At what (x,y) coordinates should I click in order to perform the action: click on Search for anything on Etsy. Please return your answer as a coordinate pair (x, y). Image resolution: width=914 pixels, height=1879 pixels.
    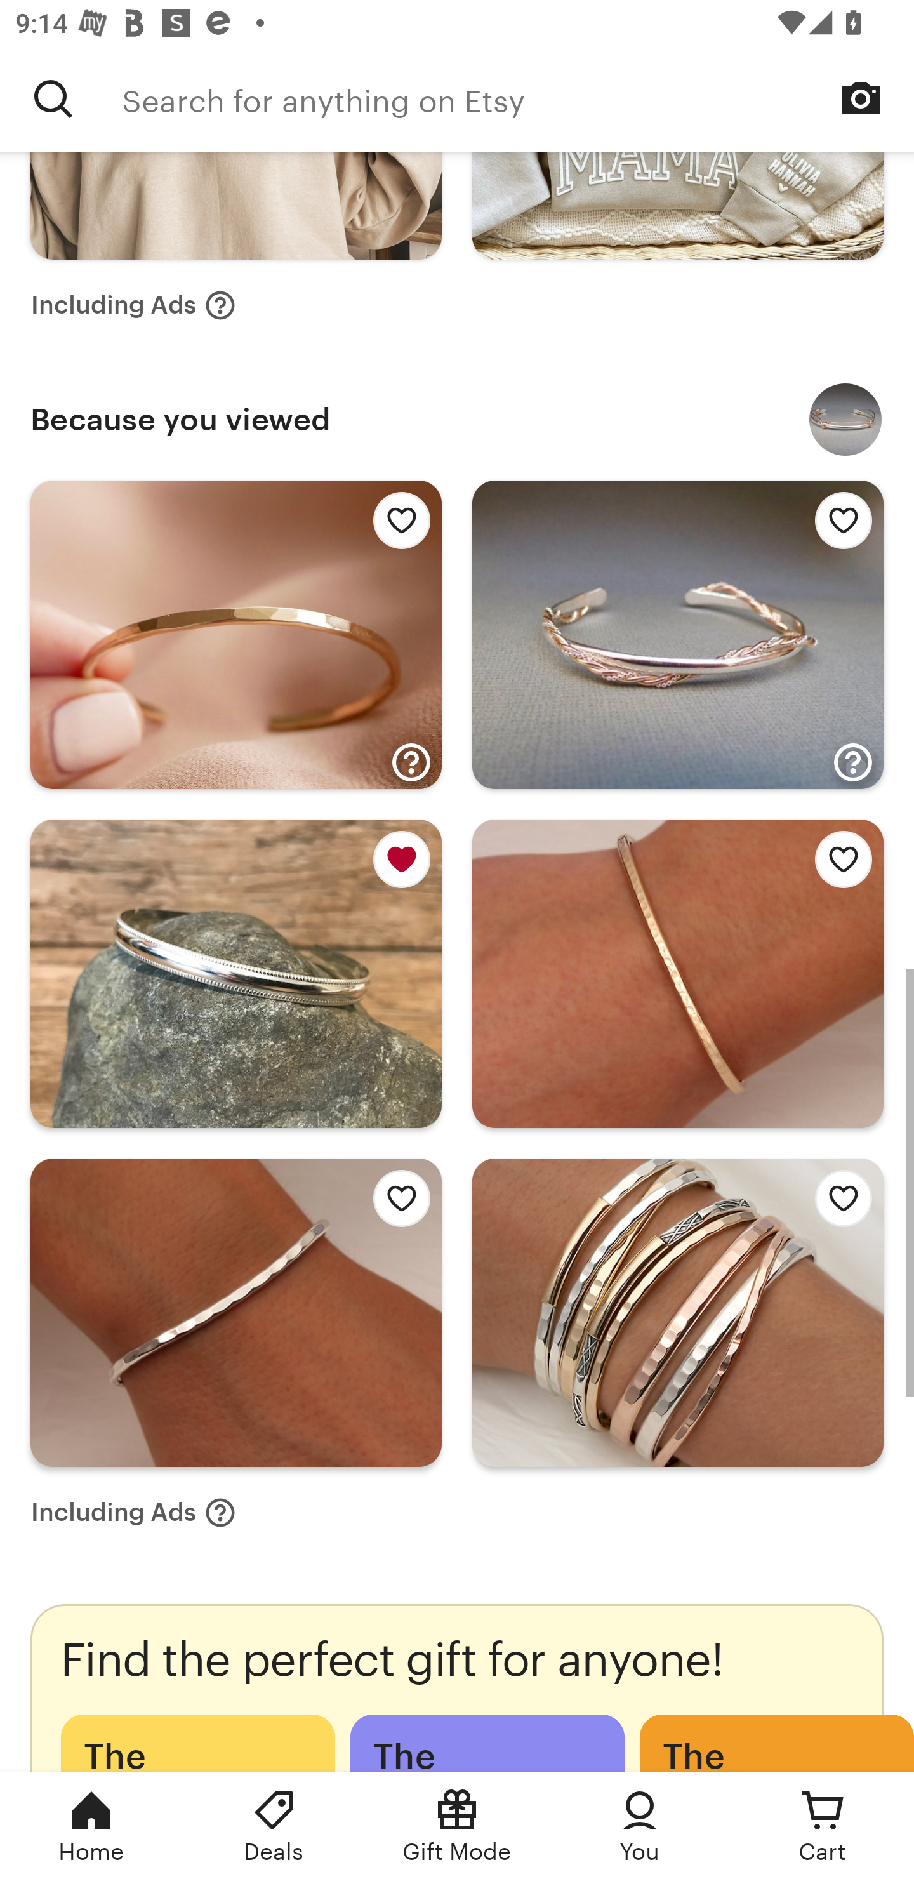
    Looking at the image, I should click on (518, 98).